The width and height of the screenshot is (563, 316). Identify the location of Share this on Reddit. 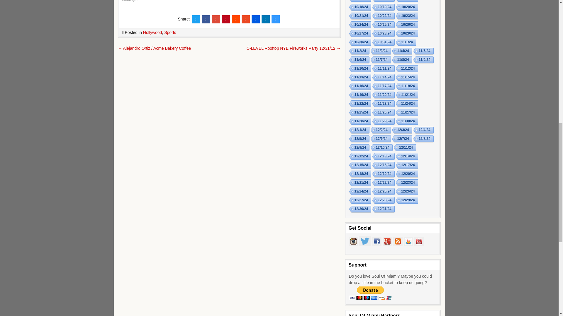
(235, 19).